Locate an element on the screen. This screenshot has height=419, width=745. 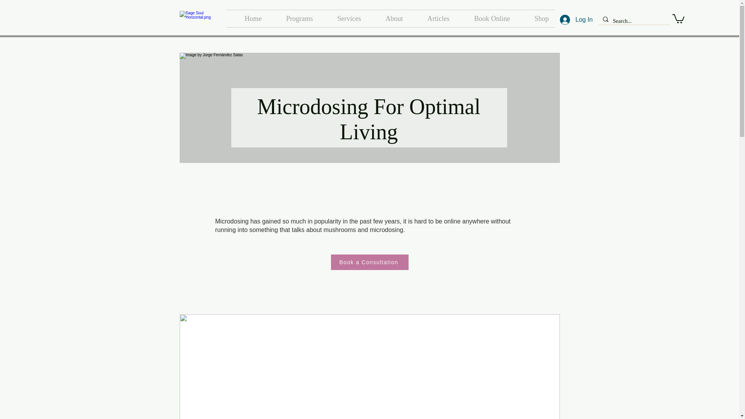
Articles is located at coordinates (432, 19).